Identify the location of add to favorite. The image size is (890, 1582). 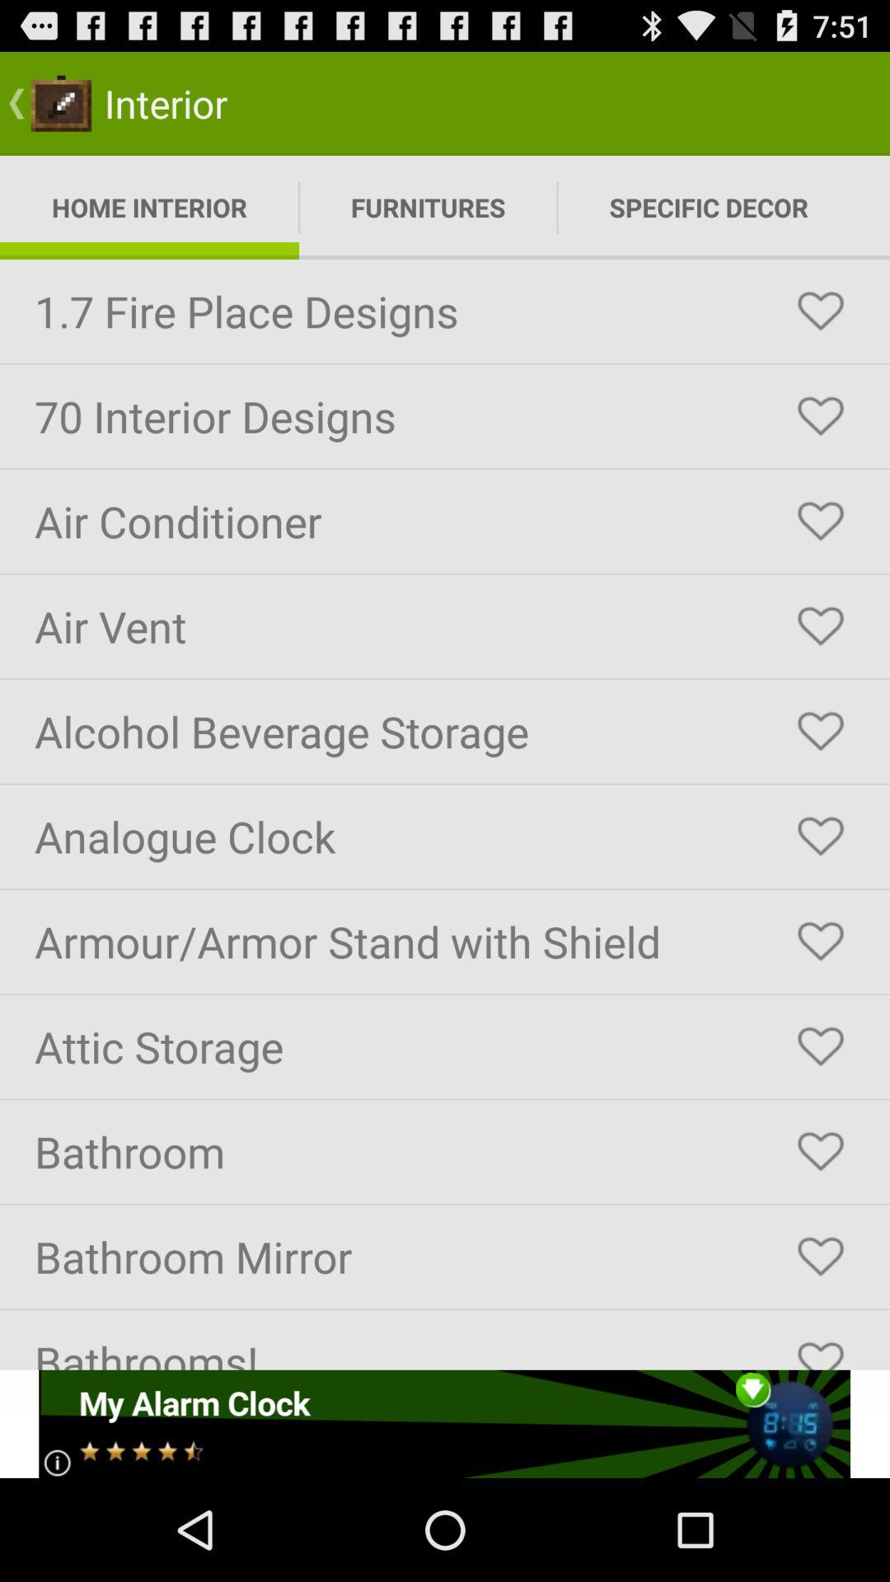
(821, 836).